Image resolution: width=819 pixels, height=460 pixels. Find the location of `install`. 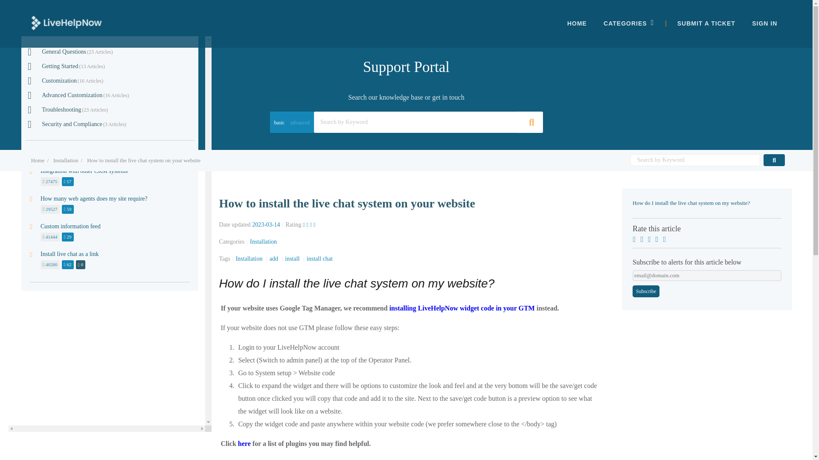

install is located at coordinates (293, 259).